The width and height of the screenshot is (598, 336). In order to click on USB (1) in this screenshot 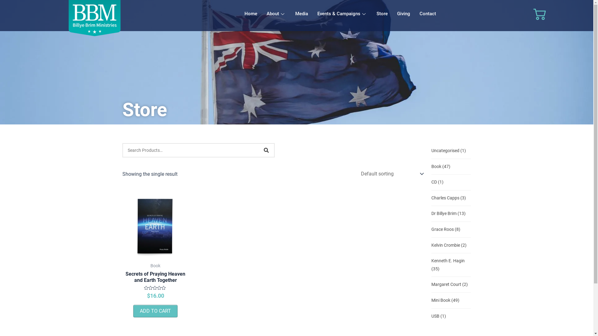, I will do `click(439, 316)`.